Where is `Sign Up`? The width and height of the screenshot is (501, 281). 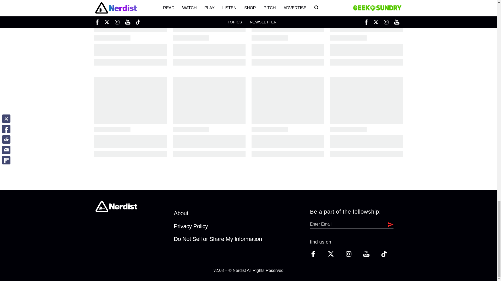
Sign Up is located at coordinates (389, 224).